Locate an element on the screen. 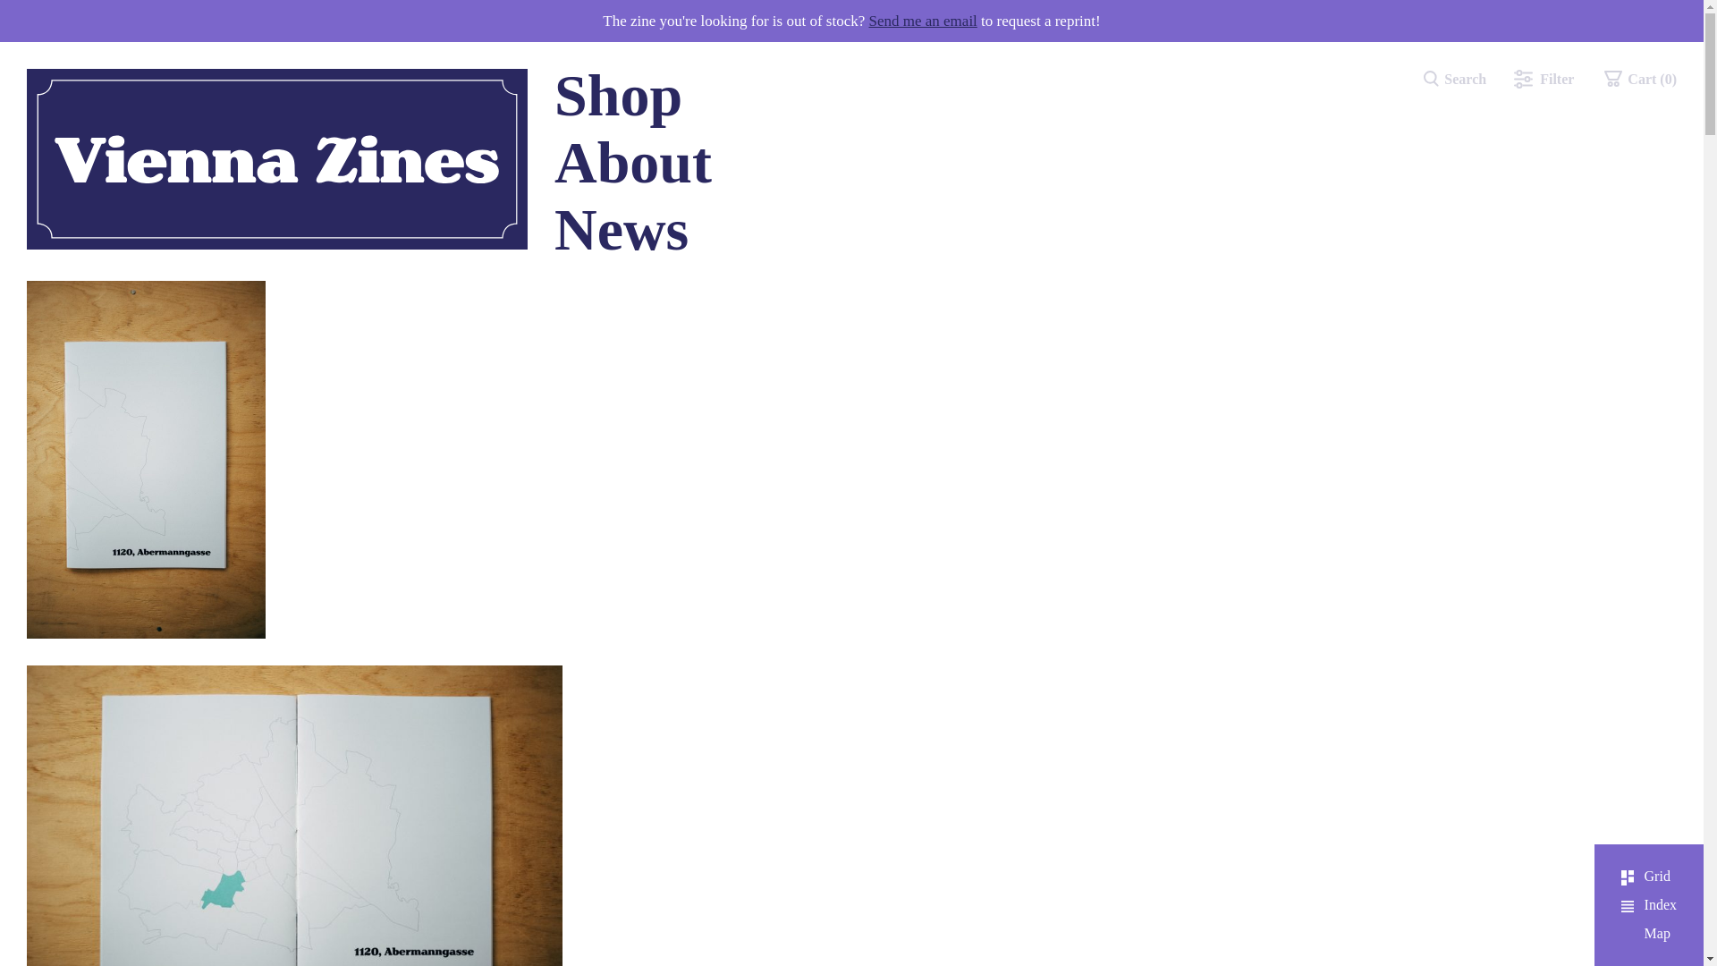  Shop is located at coordinates (618, 95).